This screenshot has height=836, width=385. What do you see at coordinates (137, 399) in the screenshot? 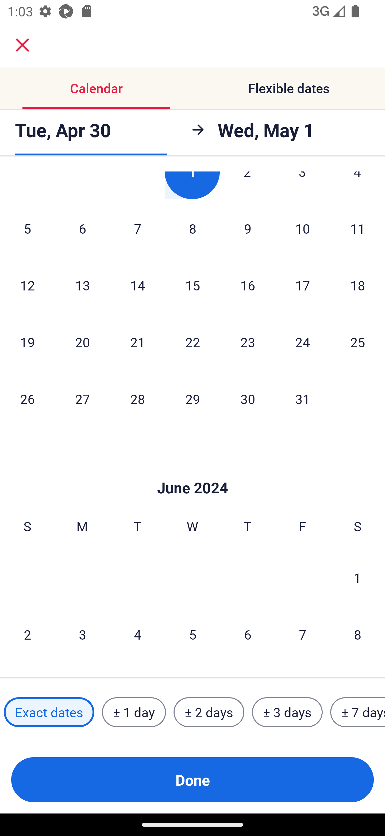
I see `28 Tuesday, May 28, 2024` at bounding box center [137, 399].